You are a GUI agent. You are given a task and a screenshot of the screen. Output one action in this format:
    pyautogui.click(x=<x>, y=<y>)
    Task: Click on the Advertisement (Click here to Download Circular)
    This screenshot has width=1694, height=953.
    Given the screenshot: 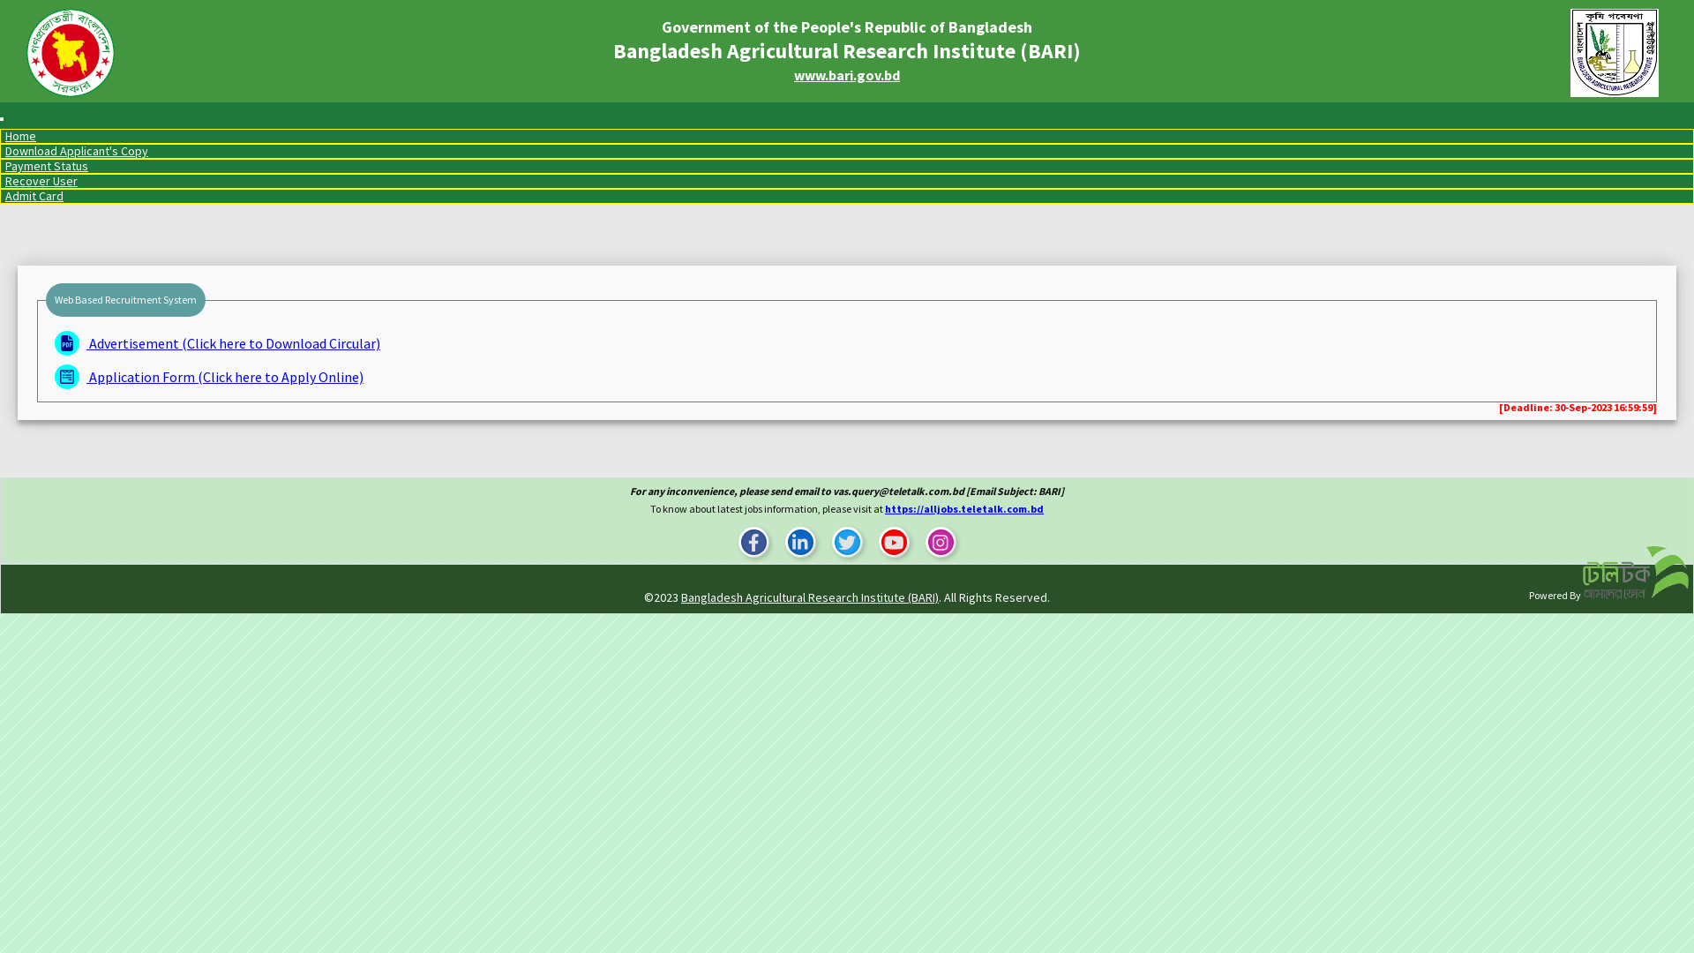 What is the action you would take?
    pyautogui.click(x=214, y=343)
    